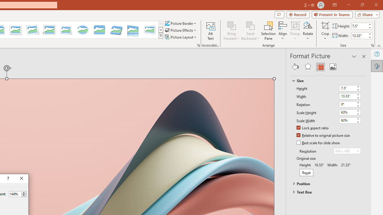  Describe the element at coordinates (7, 179) in the screenshot. I see `Context help` at that location.